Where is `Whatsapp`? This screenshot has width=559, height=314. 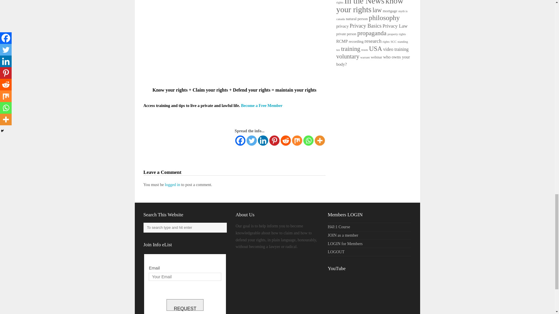 Whatsapp is located at coordinates (309, 140).